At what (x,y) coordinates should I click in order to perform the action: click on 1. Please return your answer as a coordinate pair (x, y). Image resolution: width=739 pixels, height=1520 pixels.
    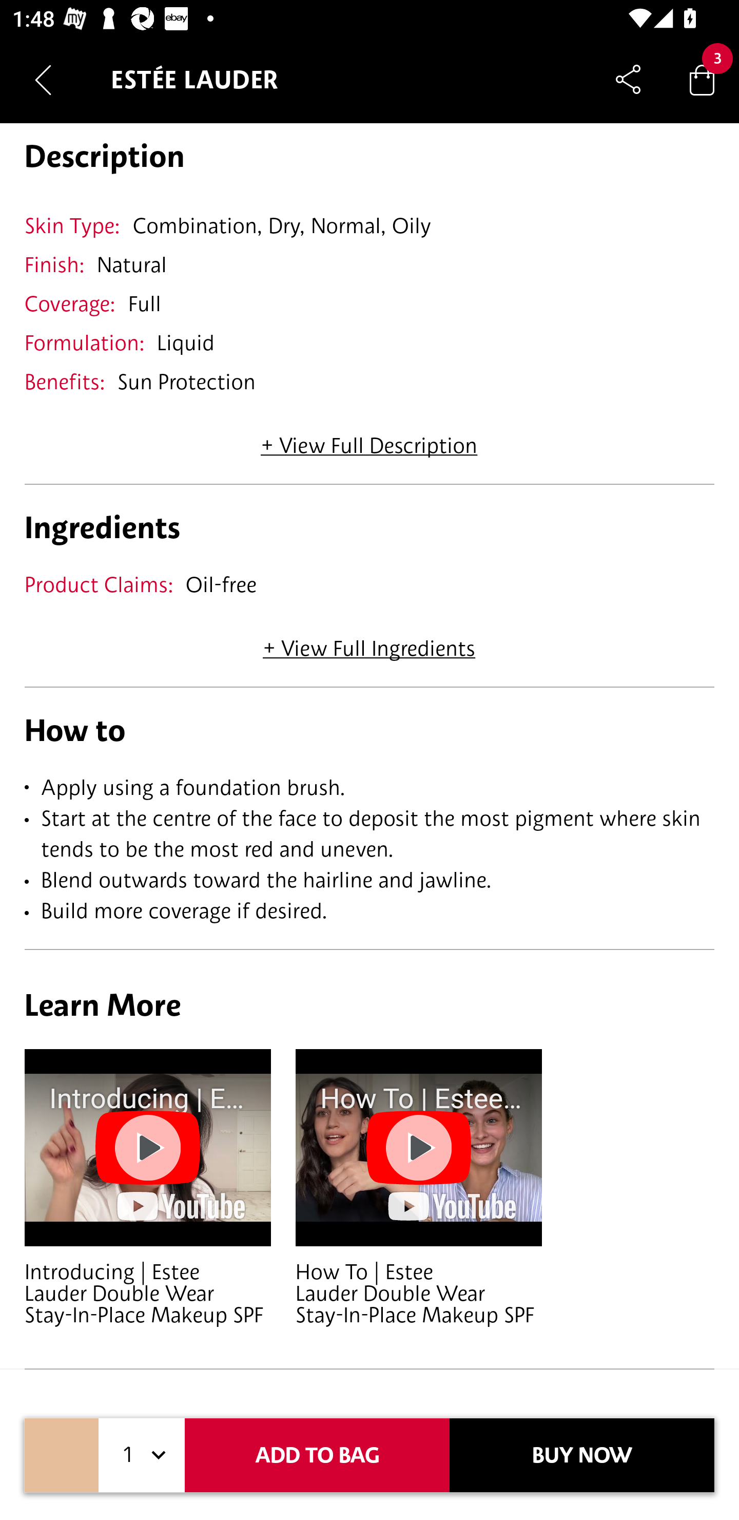
    Looking at the image, I should click on (142, 1455).